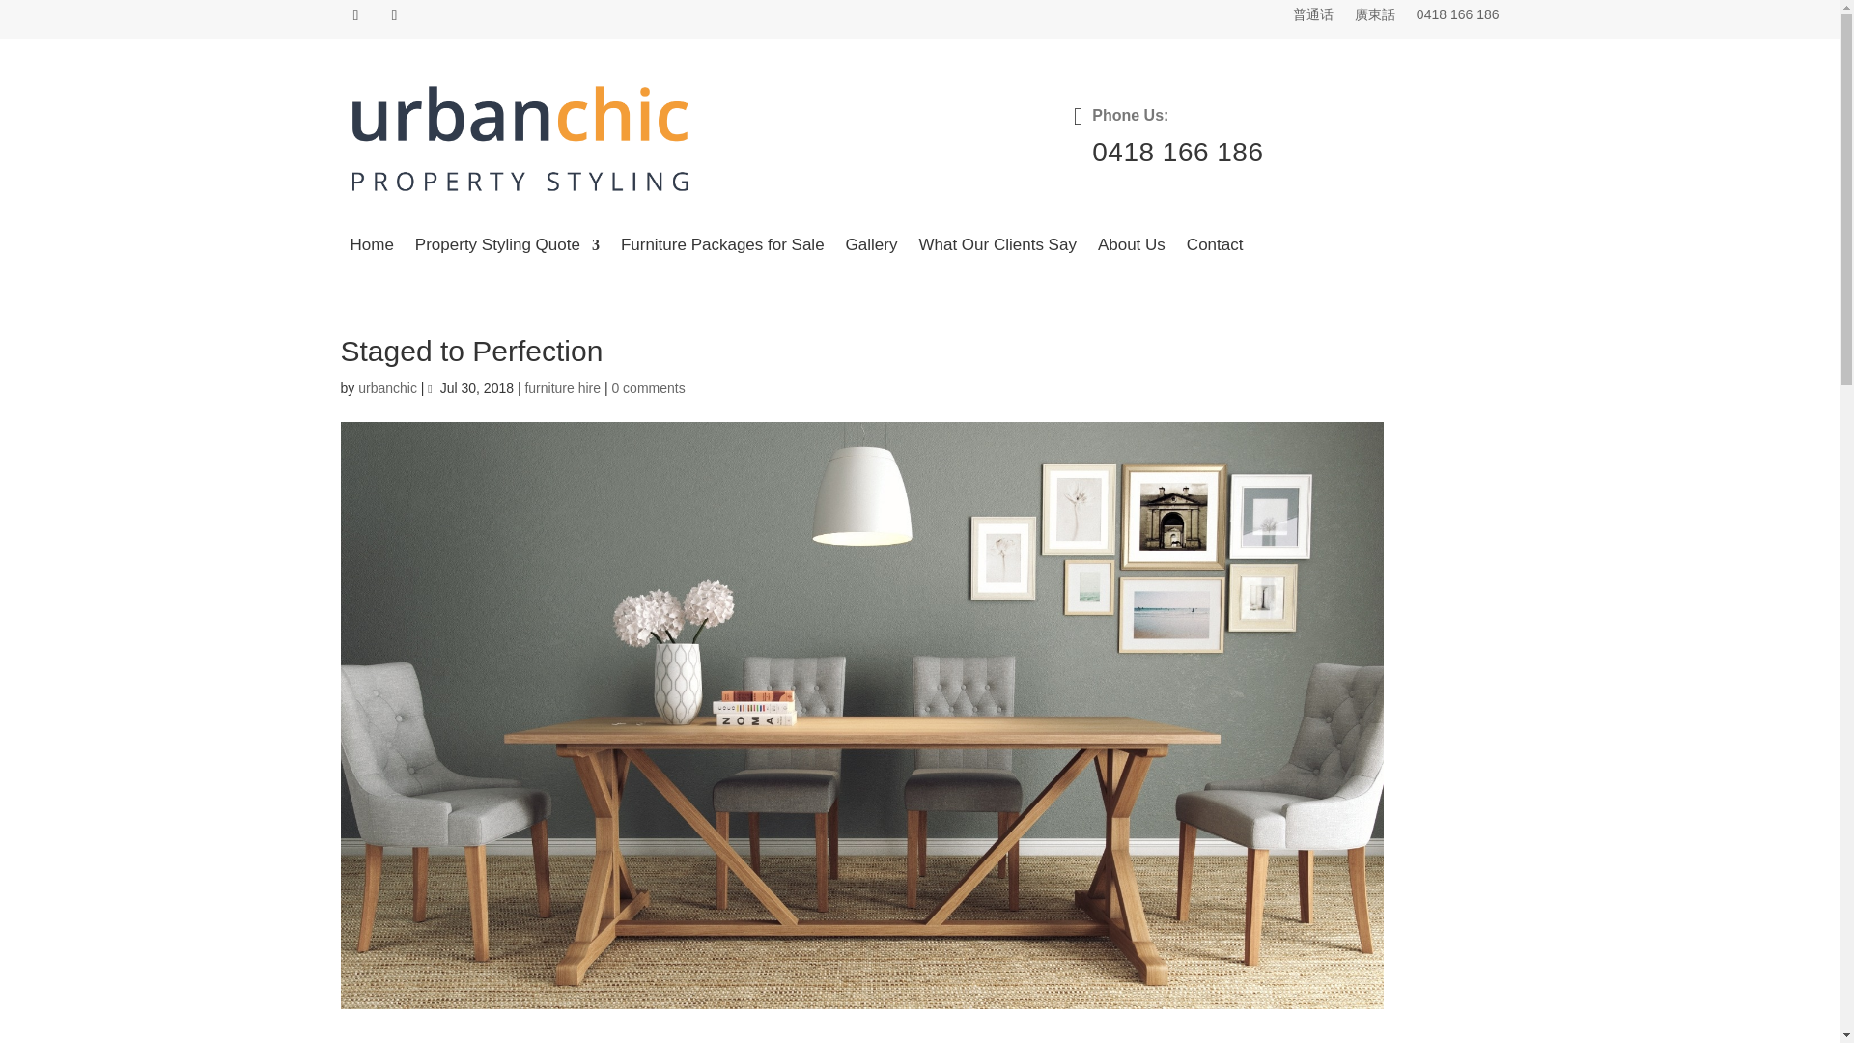 This screenshot has height=1043, width=1854. I want to click on 0 comments, so click(647, 388).